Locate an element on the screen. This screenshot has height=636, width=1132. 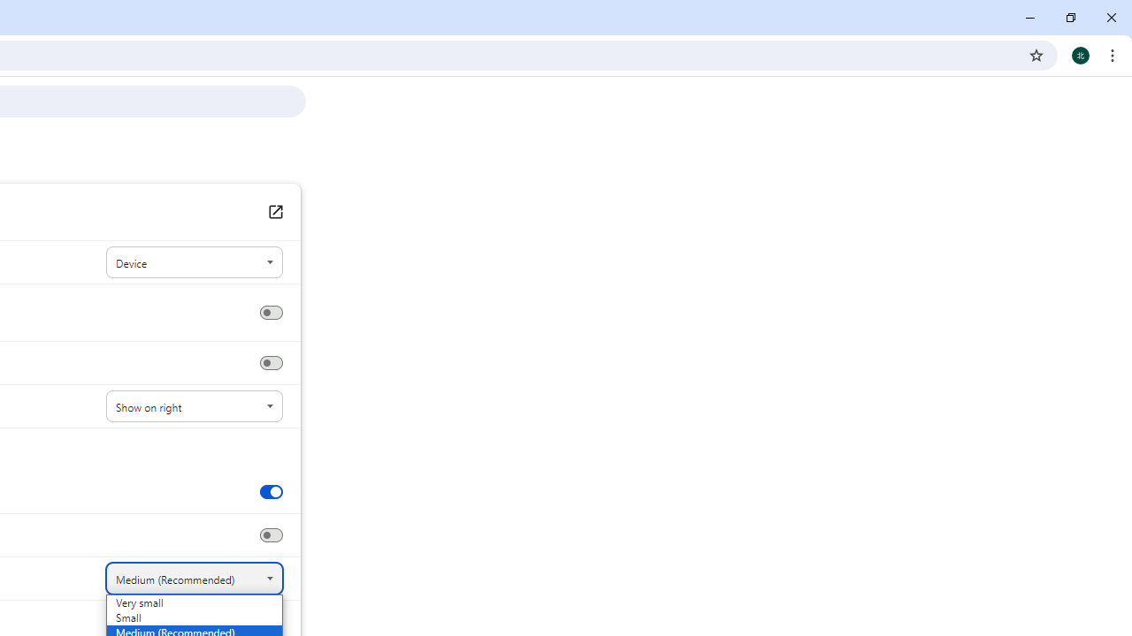
Show home button is located at coordinates (271, 313).